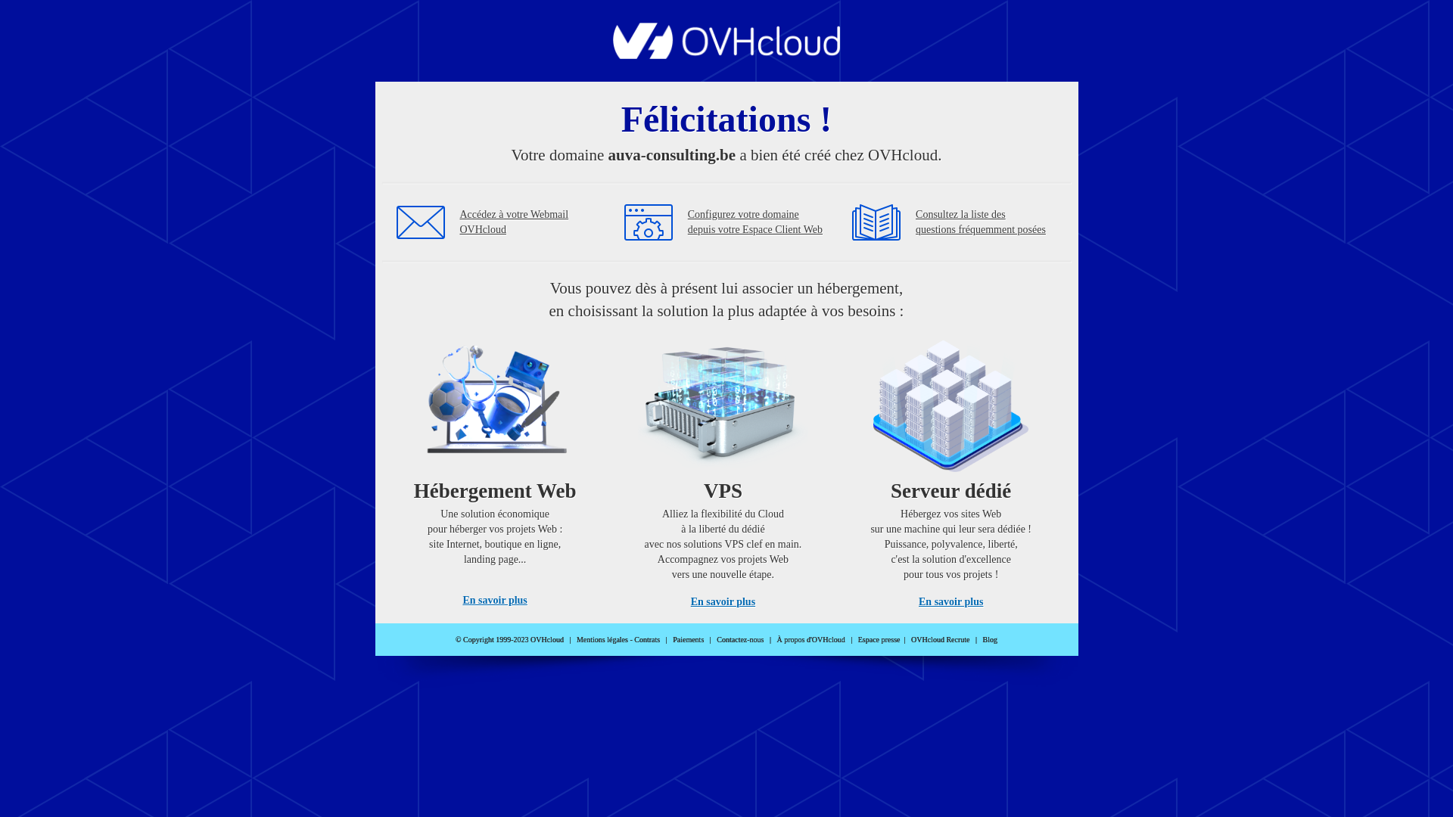 This screenshot has height=817, width=1453. Describe the element at coordinates (940, 640) in the screenshot. I see `OVHcloud Recrute` at that location.